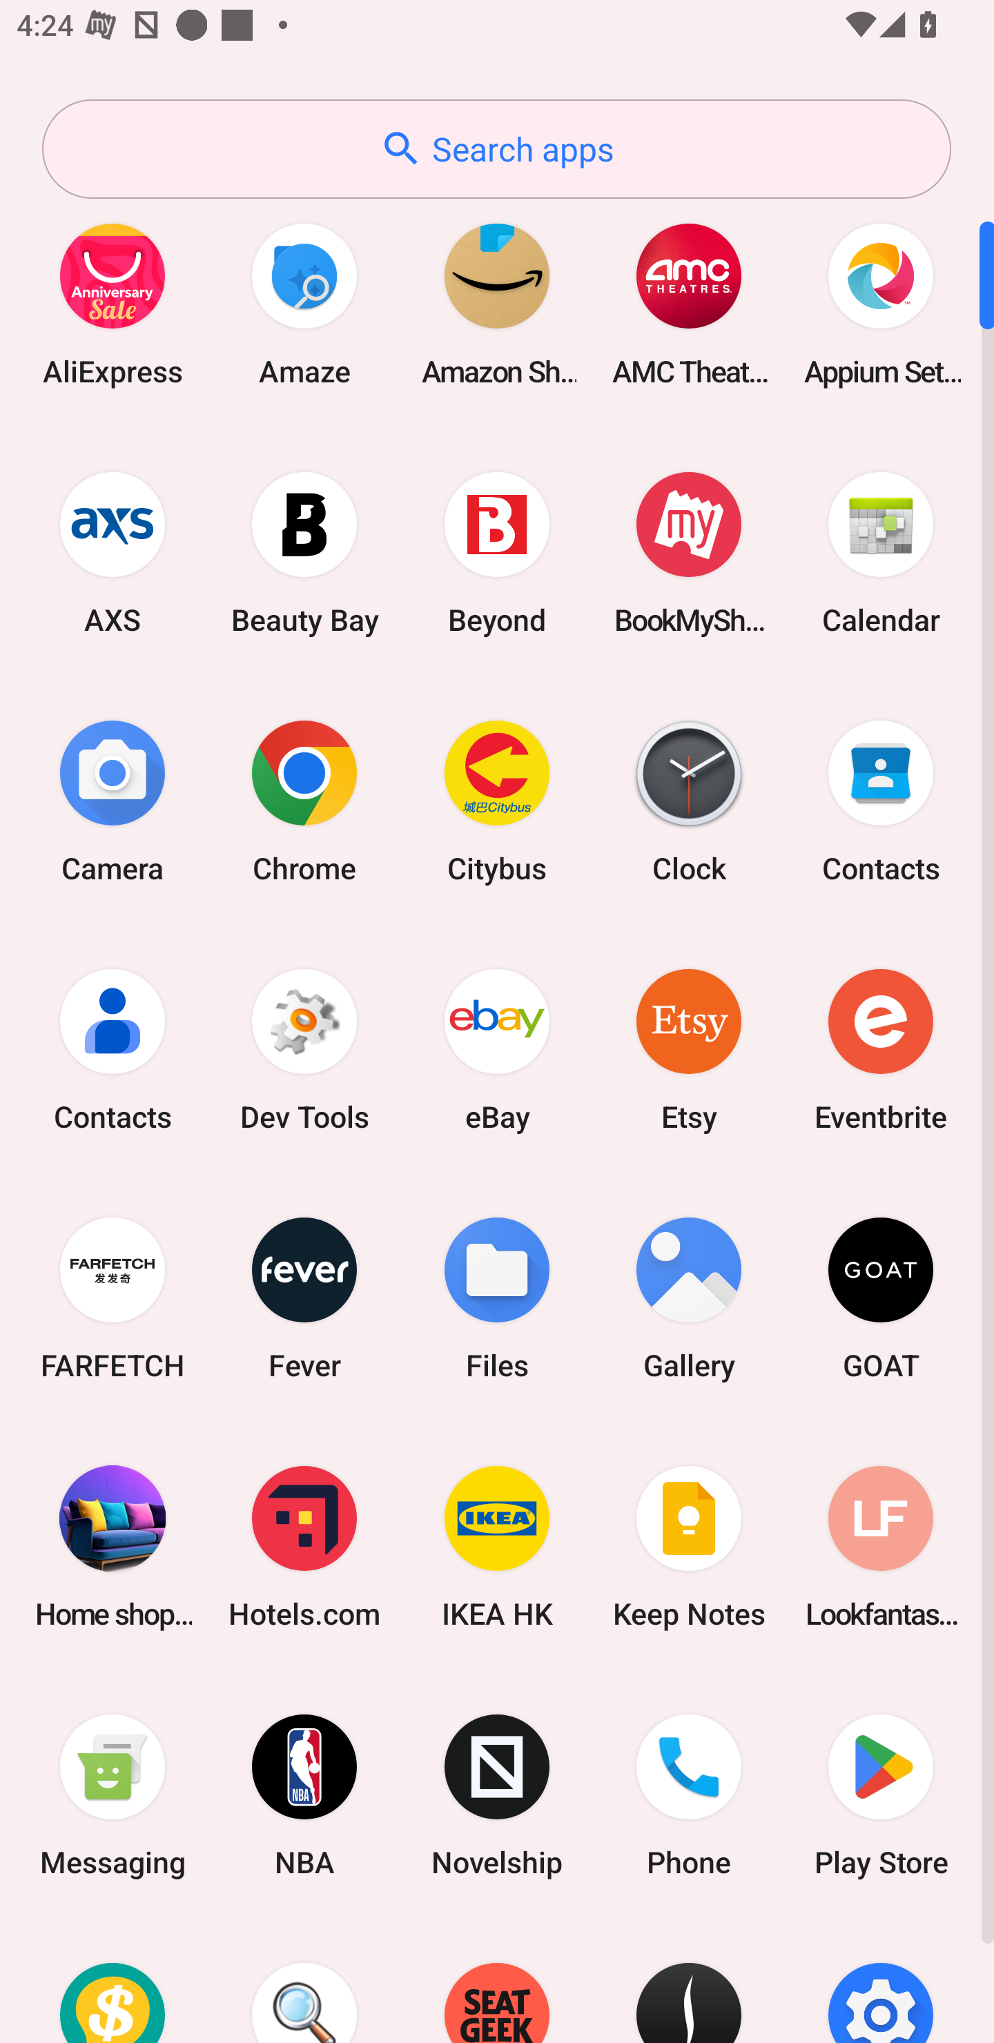  Describe the element at coordinates (304, 304) in the screenshot. I see `Amaze` at that location.